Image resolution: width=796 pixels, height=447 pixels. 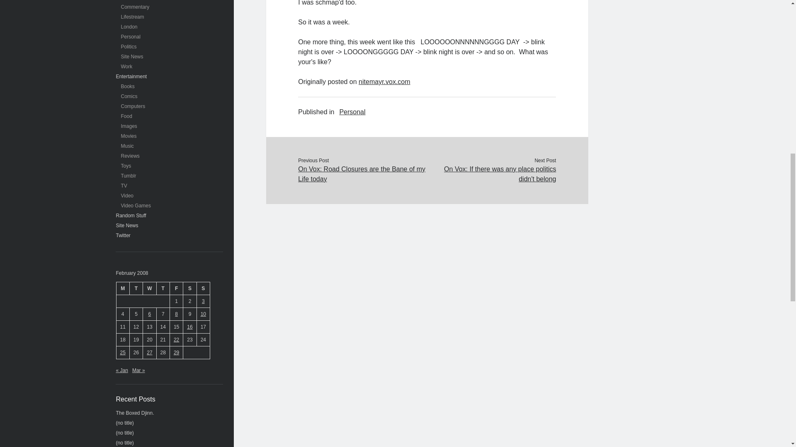 What do you see at coordinates (352, 112) in the screenshot?
I see `View all posts in Personal` at bounding box center [352, 112].